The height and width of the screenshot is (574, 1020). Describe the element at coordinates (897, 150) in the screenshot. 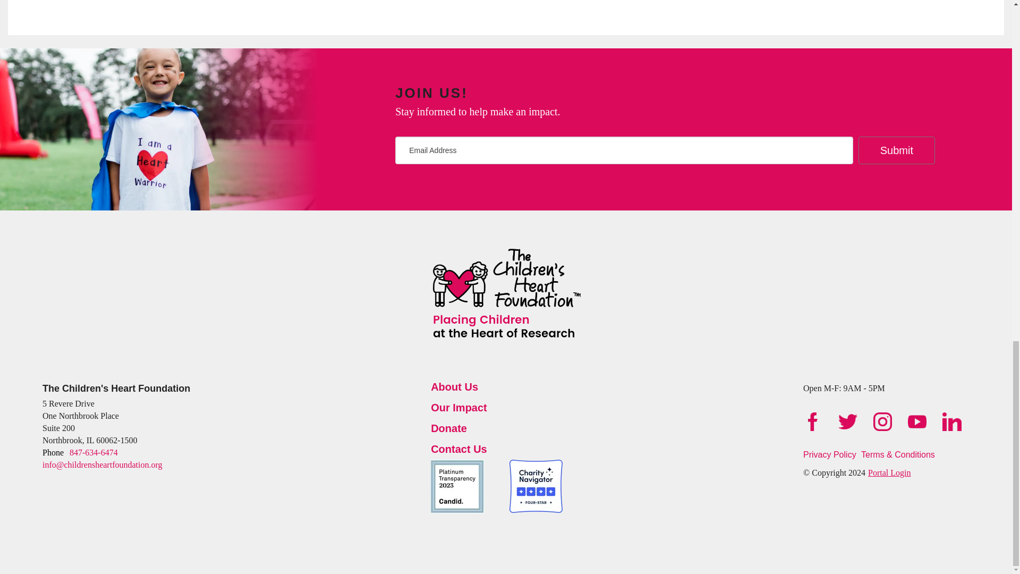

I see `Submit` at that location.